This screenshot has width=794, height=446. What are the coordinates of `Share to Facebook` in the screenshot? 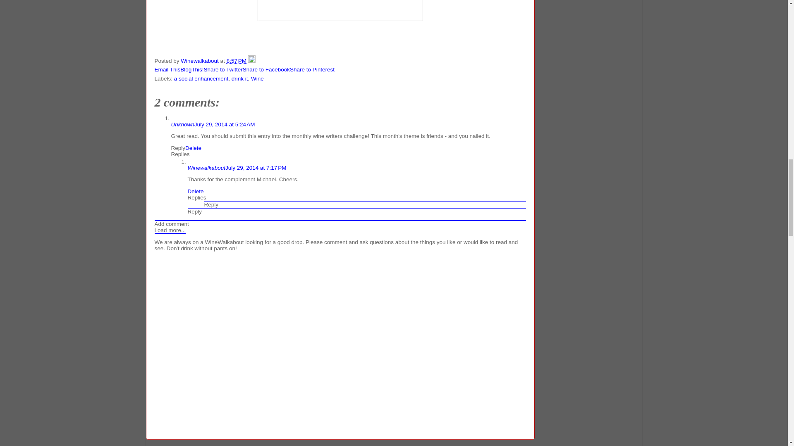 It's located at (266, 69).